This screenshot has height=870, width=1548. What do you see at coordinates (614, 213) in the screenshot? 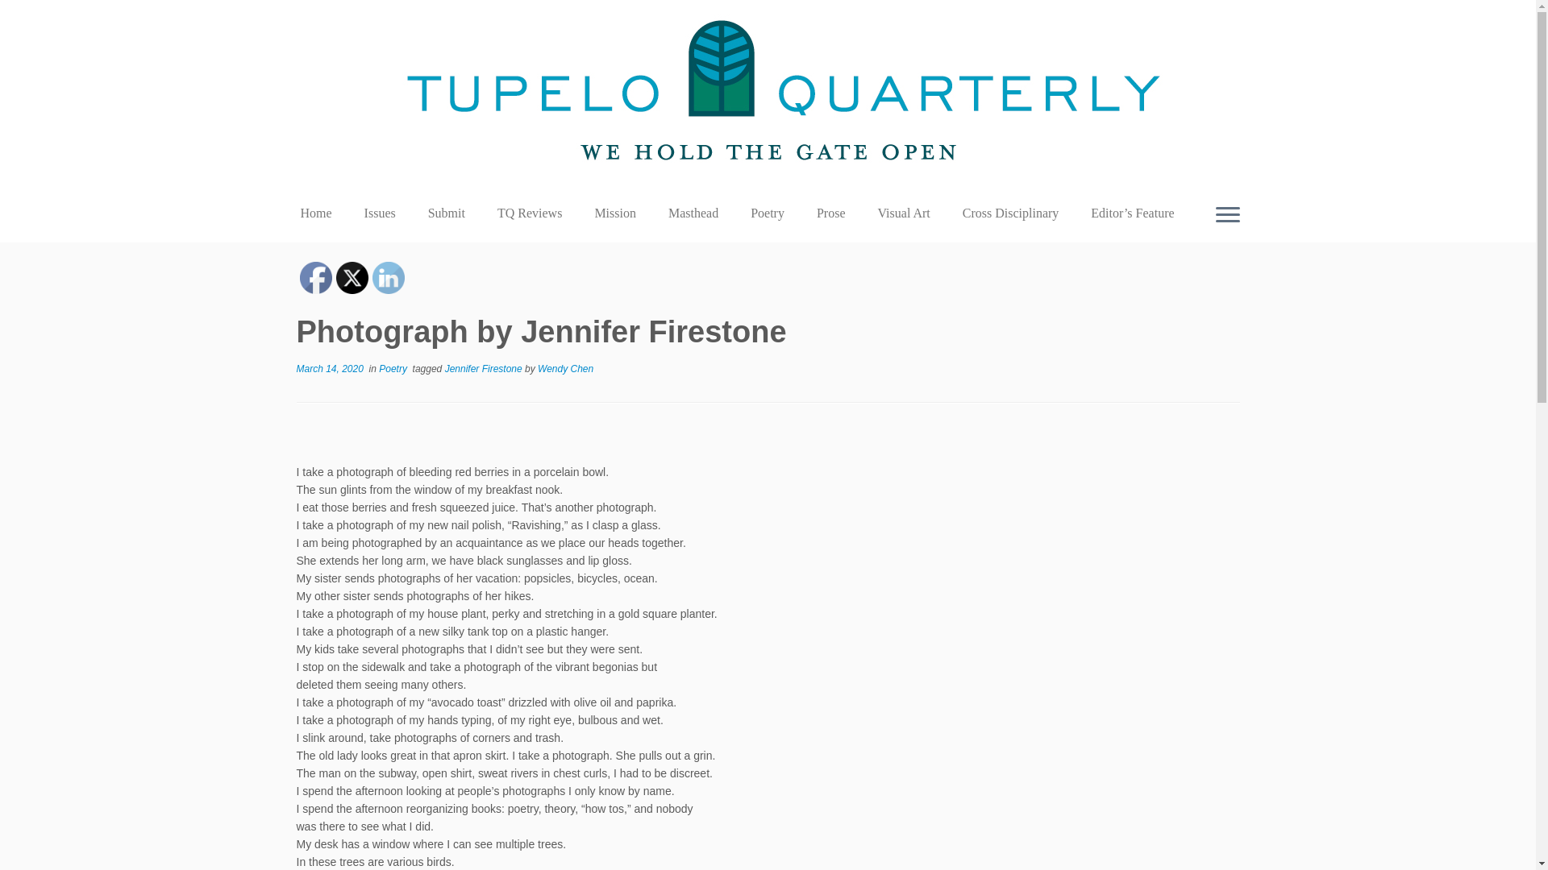
I see `Mission` at bounding box center [614, 213].